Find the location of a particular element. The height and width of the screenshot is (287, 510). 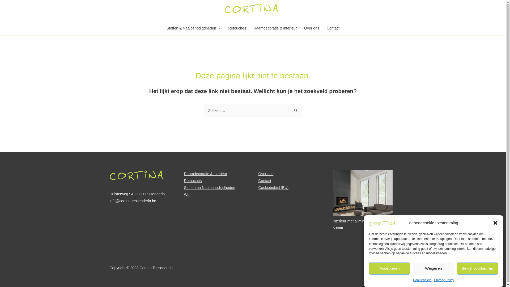

Raamdecoratie & interieur is located at coordinates (206, 174).